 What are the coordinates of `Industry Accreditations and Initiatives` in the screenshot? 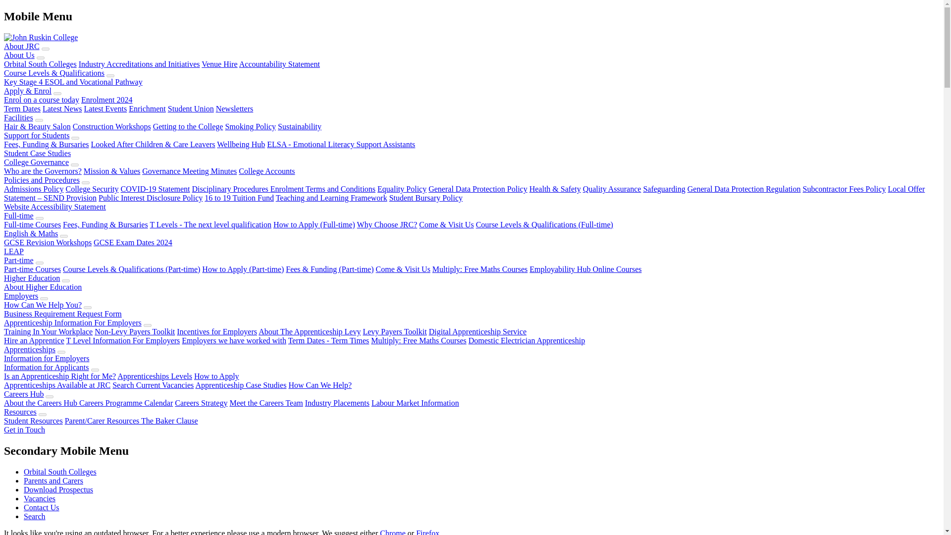 It's located at (139, 64).